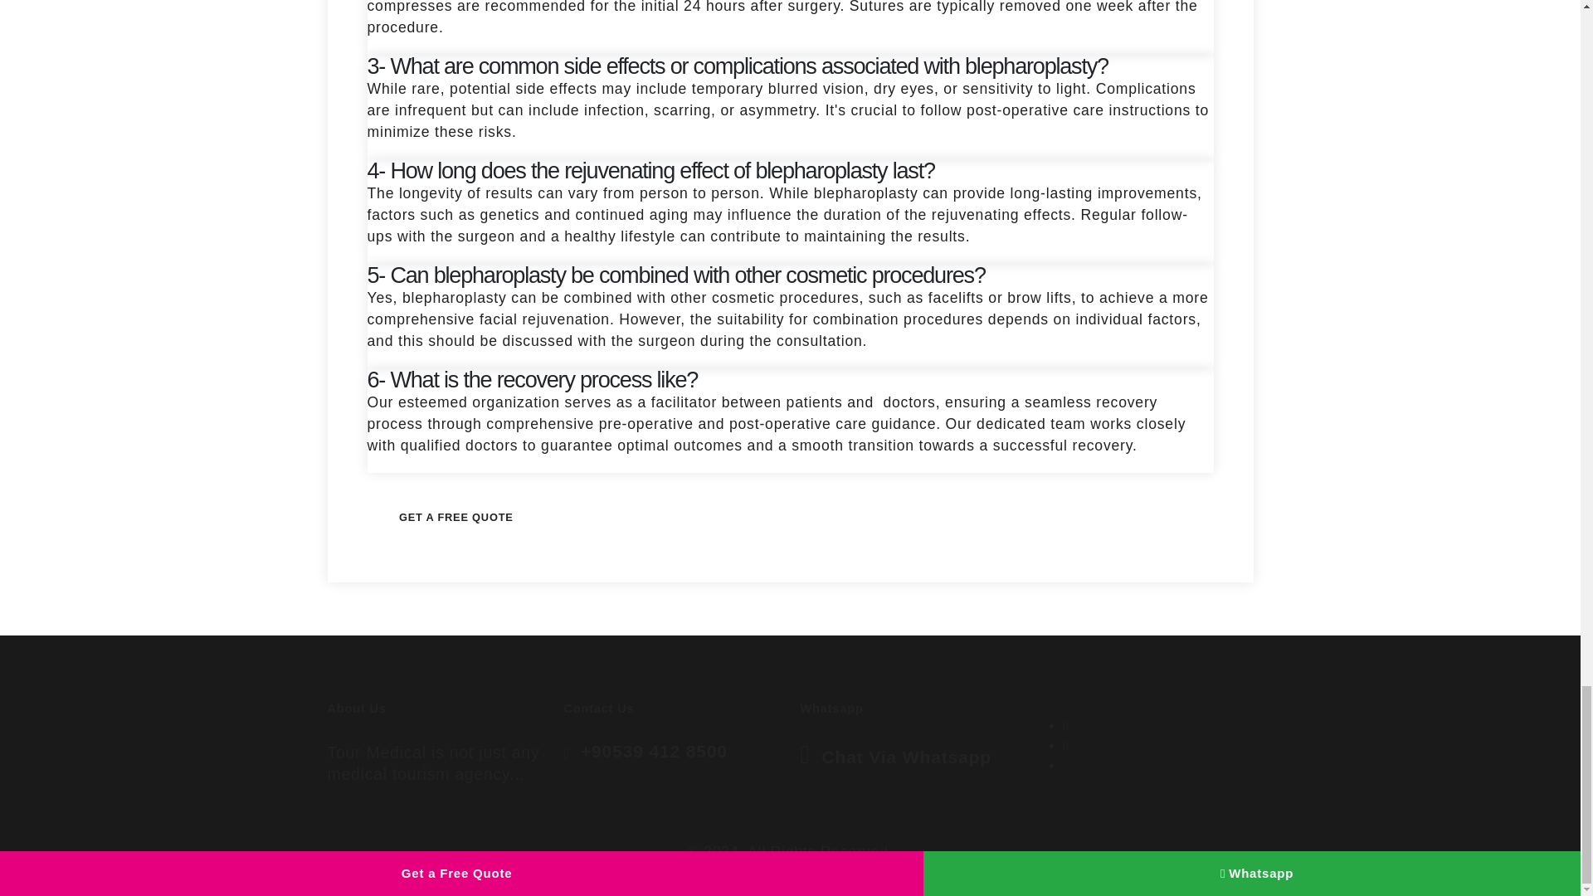 This screenshot has height=896, width=1593. What do you see at coordinates (455, 518) in the screenshot?
I see `GET A FREE QUOTE` at bounding box center [455, 518].